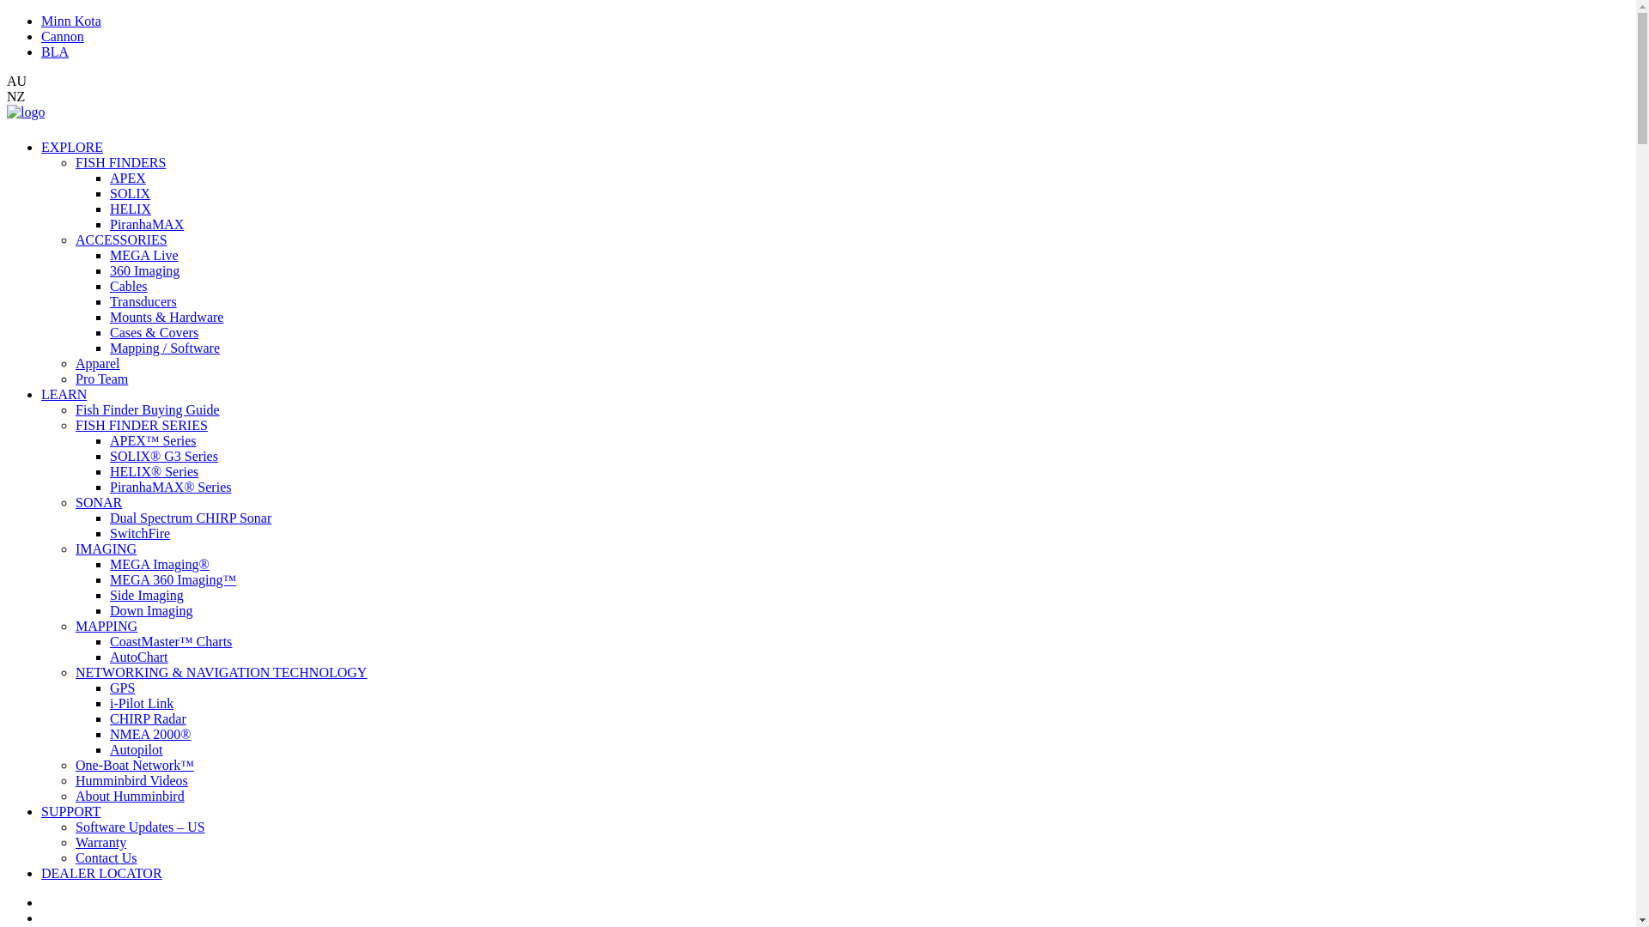  I want to click on LEARN, so click(64, 395).